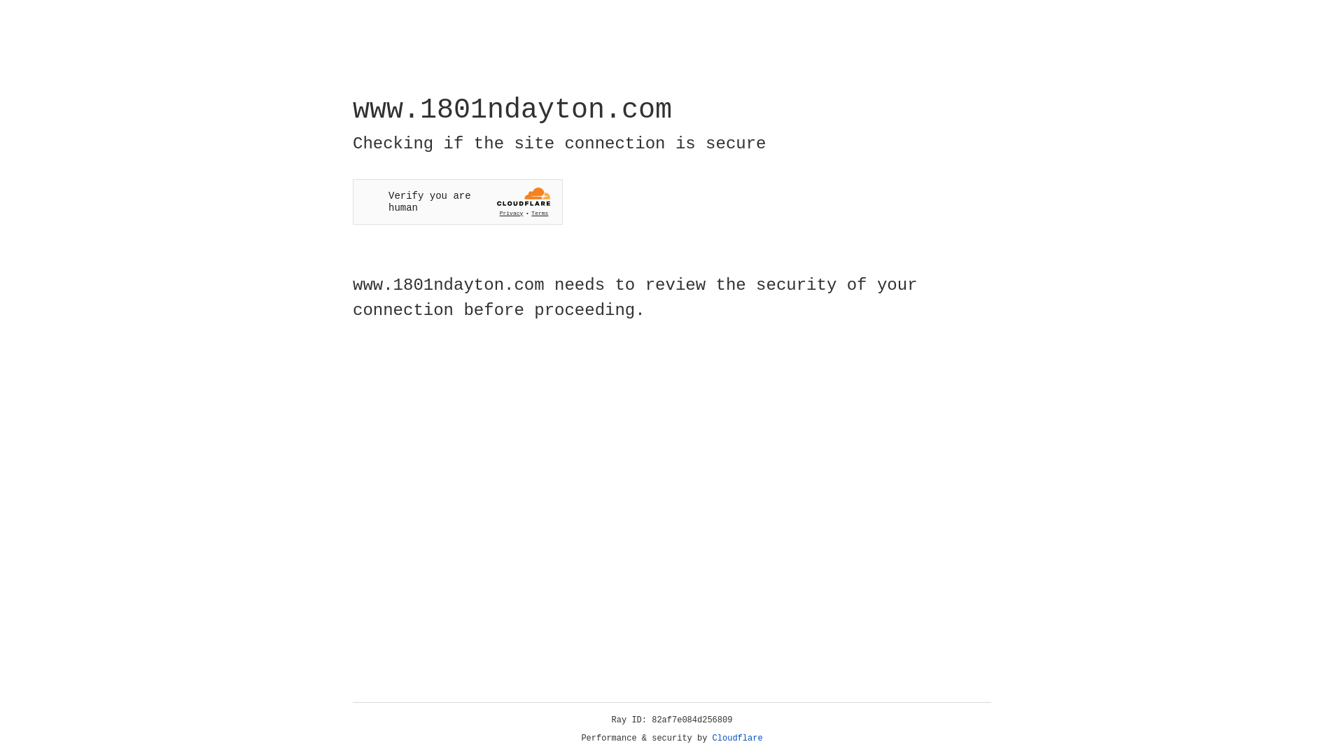 This screenshot has width=1344, height=756. Describe the element at coordinates (458, 202) in the screenshot. I see `Widget containing a Cloudflare security challenge` at that location.